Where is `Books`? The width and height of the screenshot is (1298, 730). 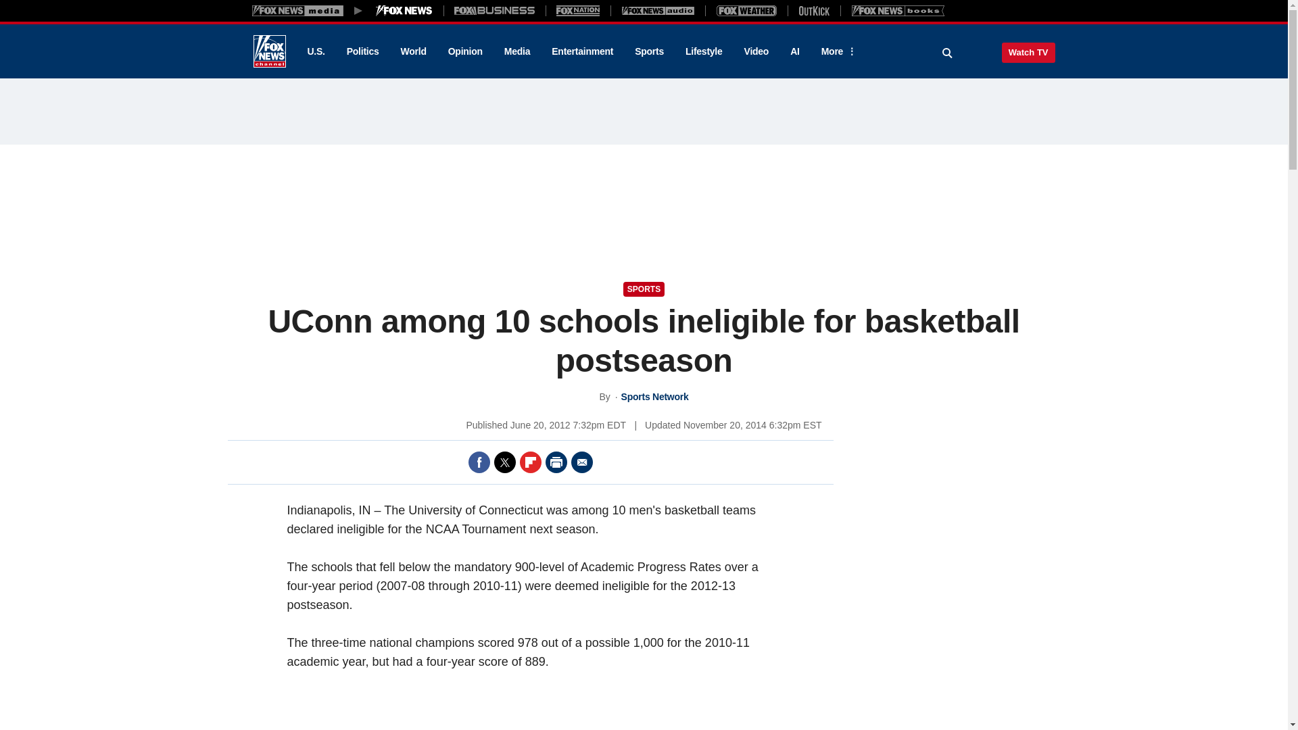
Books is located at coordinates (898, 10).